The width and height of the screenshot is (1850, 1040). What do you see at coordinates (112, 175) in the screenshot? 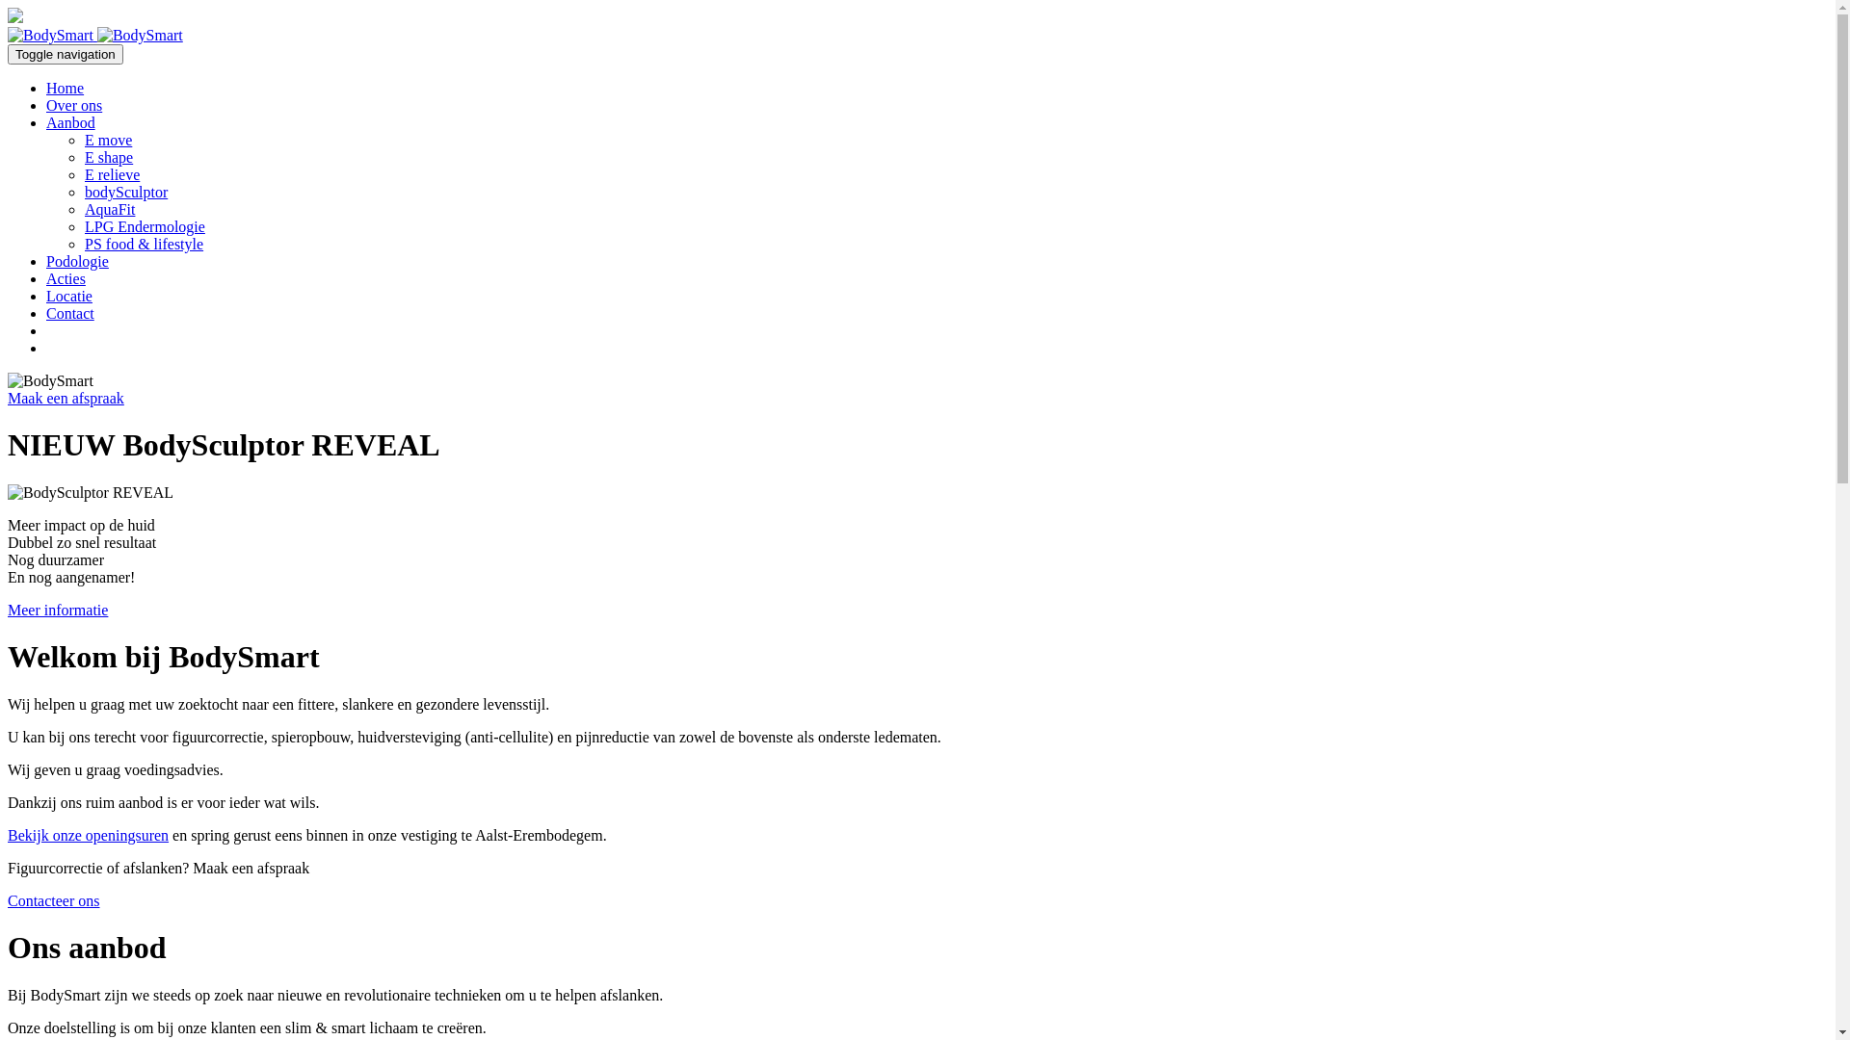
I see `E relieve` at bounding box center [112, 175].